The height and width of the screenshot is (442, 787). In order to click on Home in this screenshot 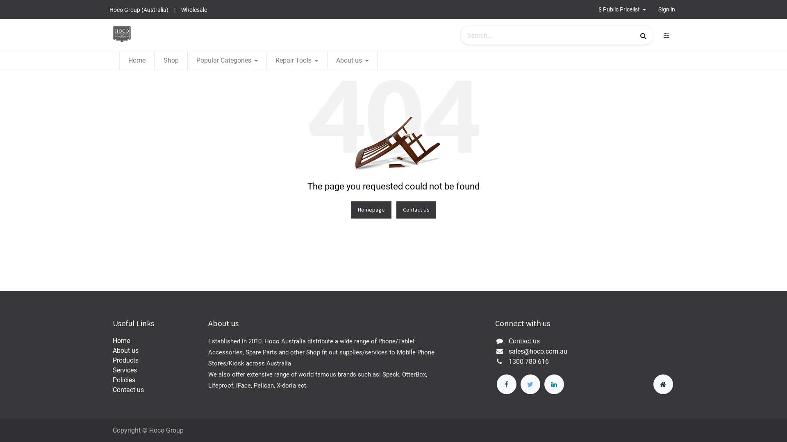, I will do `click(121, 341)`.